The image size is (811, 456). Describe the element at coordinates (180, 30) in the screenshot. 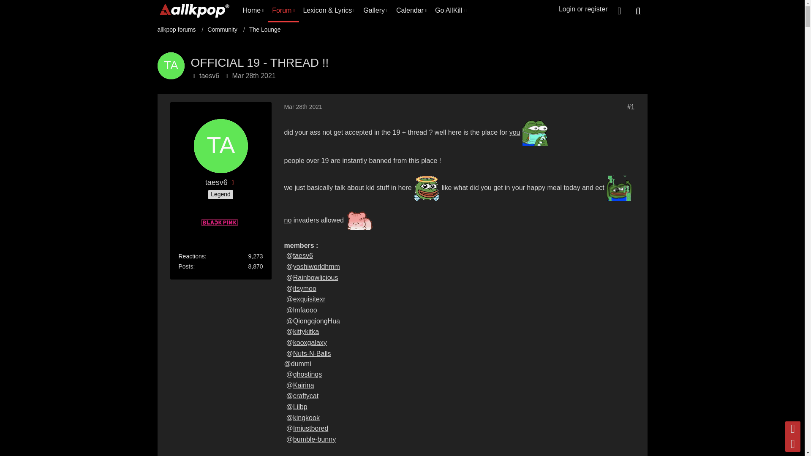

I see `allkpop forums` at that location.